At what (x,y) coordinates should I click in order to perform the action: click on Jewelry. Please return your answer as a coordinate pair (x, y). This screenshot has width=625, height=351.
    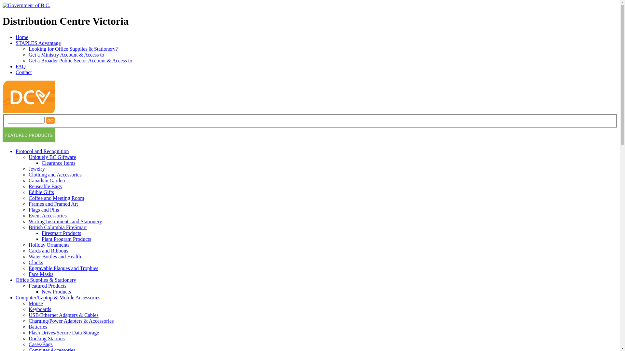
    Looking at the image, I should click on (37, 169).